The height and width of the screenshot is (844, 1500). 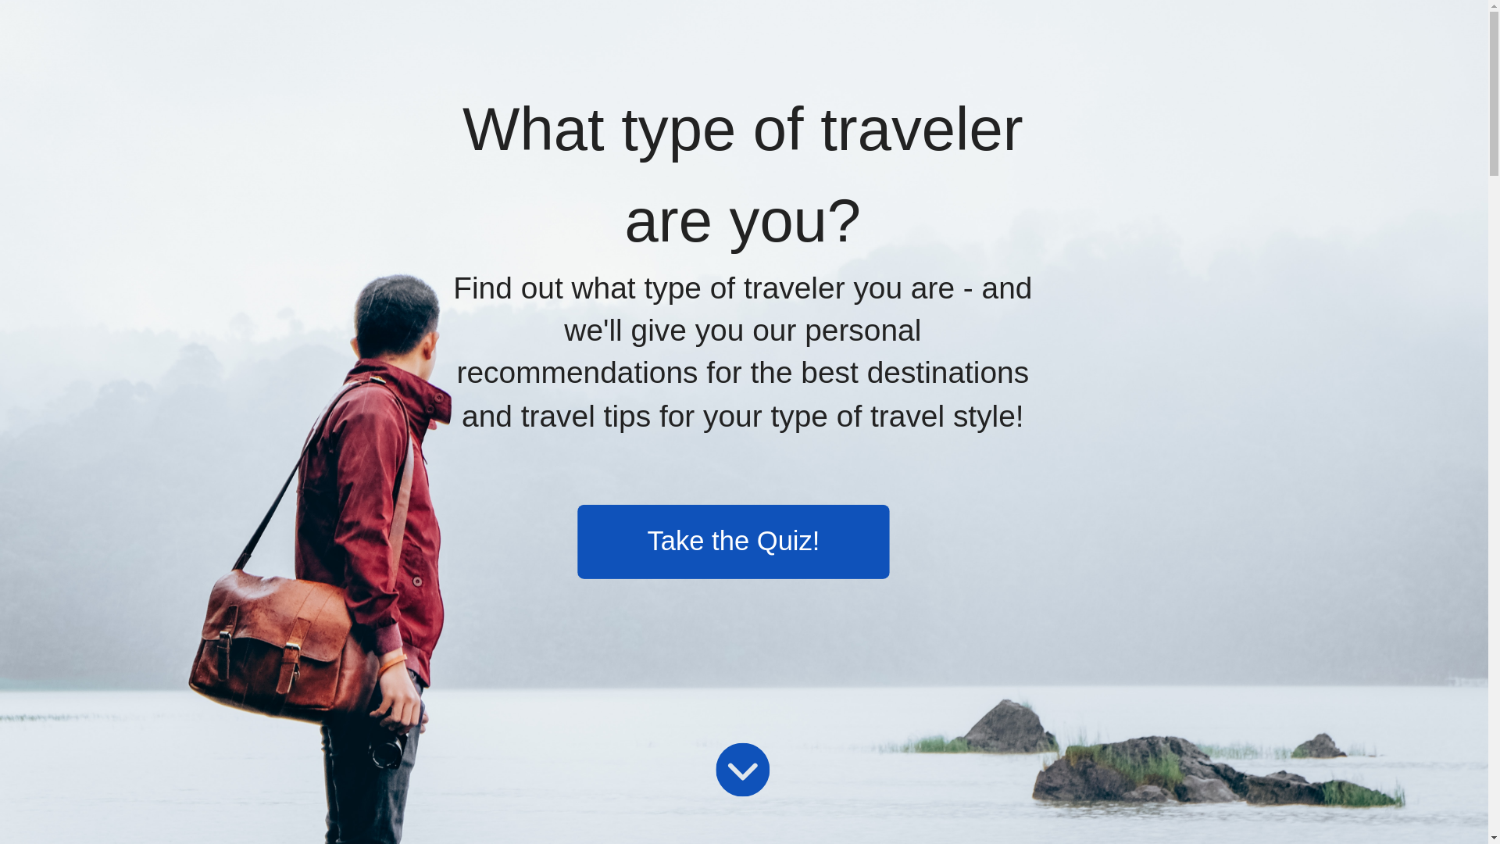 What do you see at coordinates (769, 49) in the screenshot?
I see `Resources` at bounding box center [769, 49].